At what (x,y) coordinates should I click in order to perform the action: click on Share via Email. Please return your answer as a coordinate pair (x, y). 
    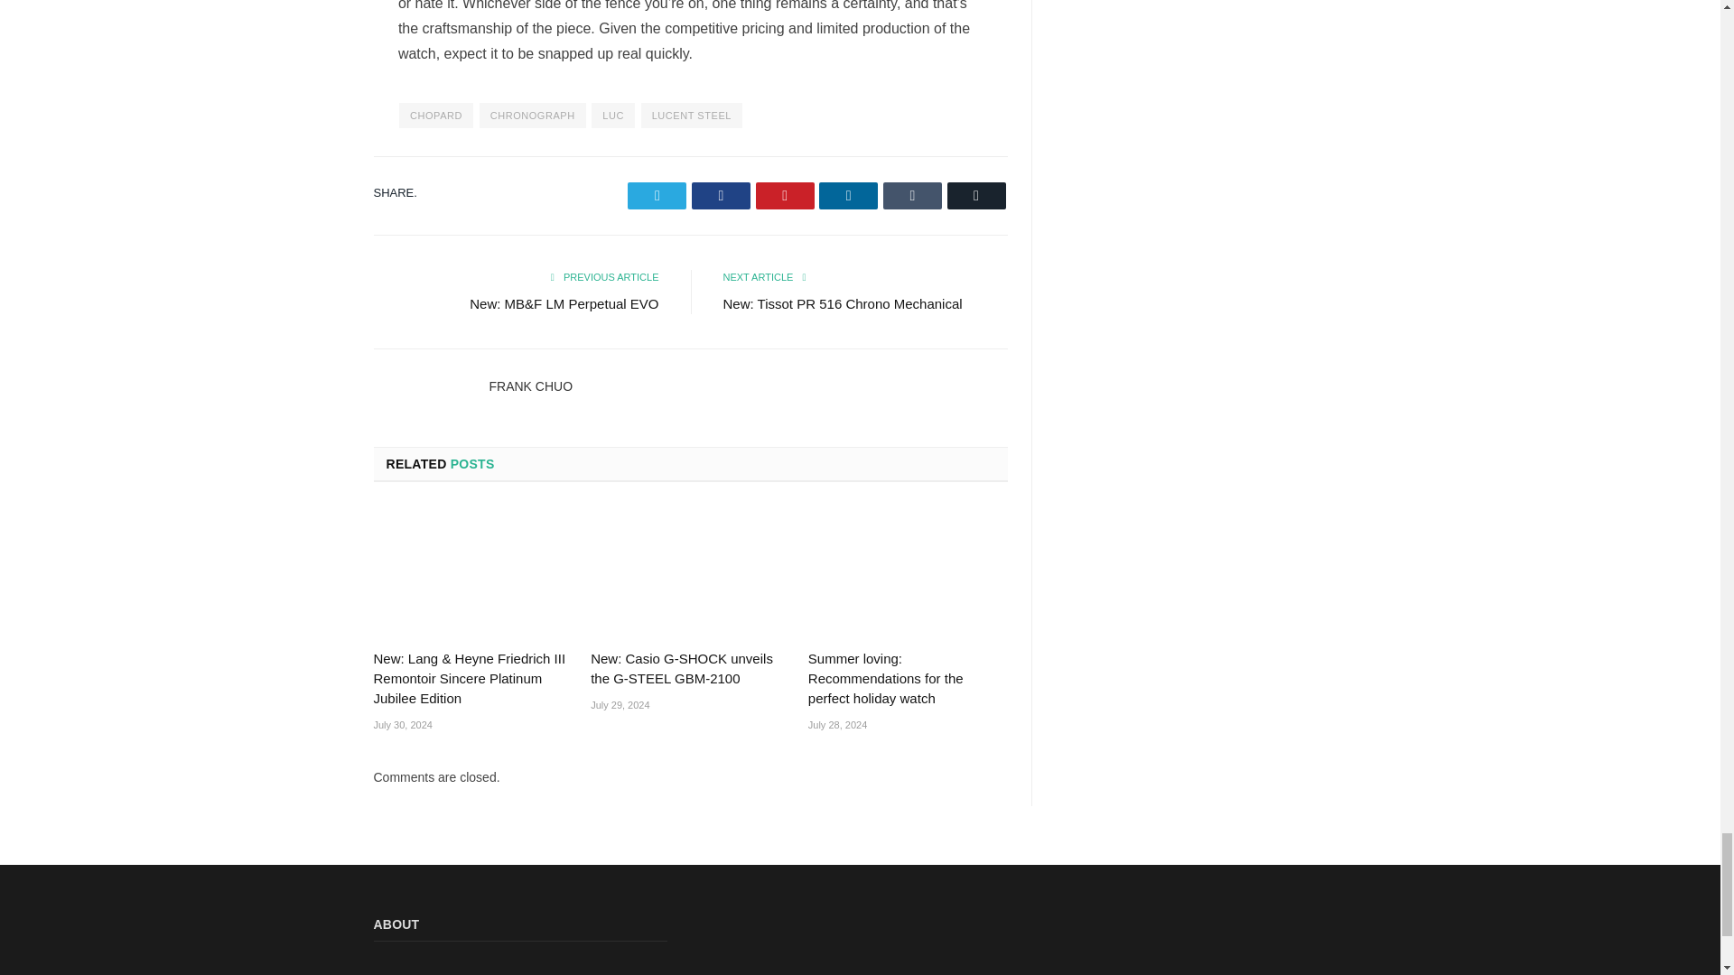
    Looking at the image, I should click on (975, 195).